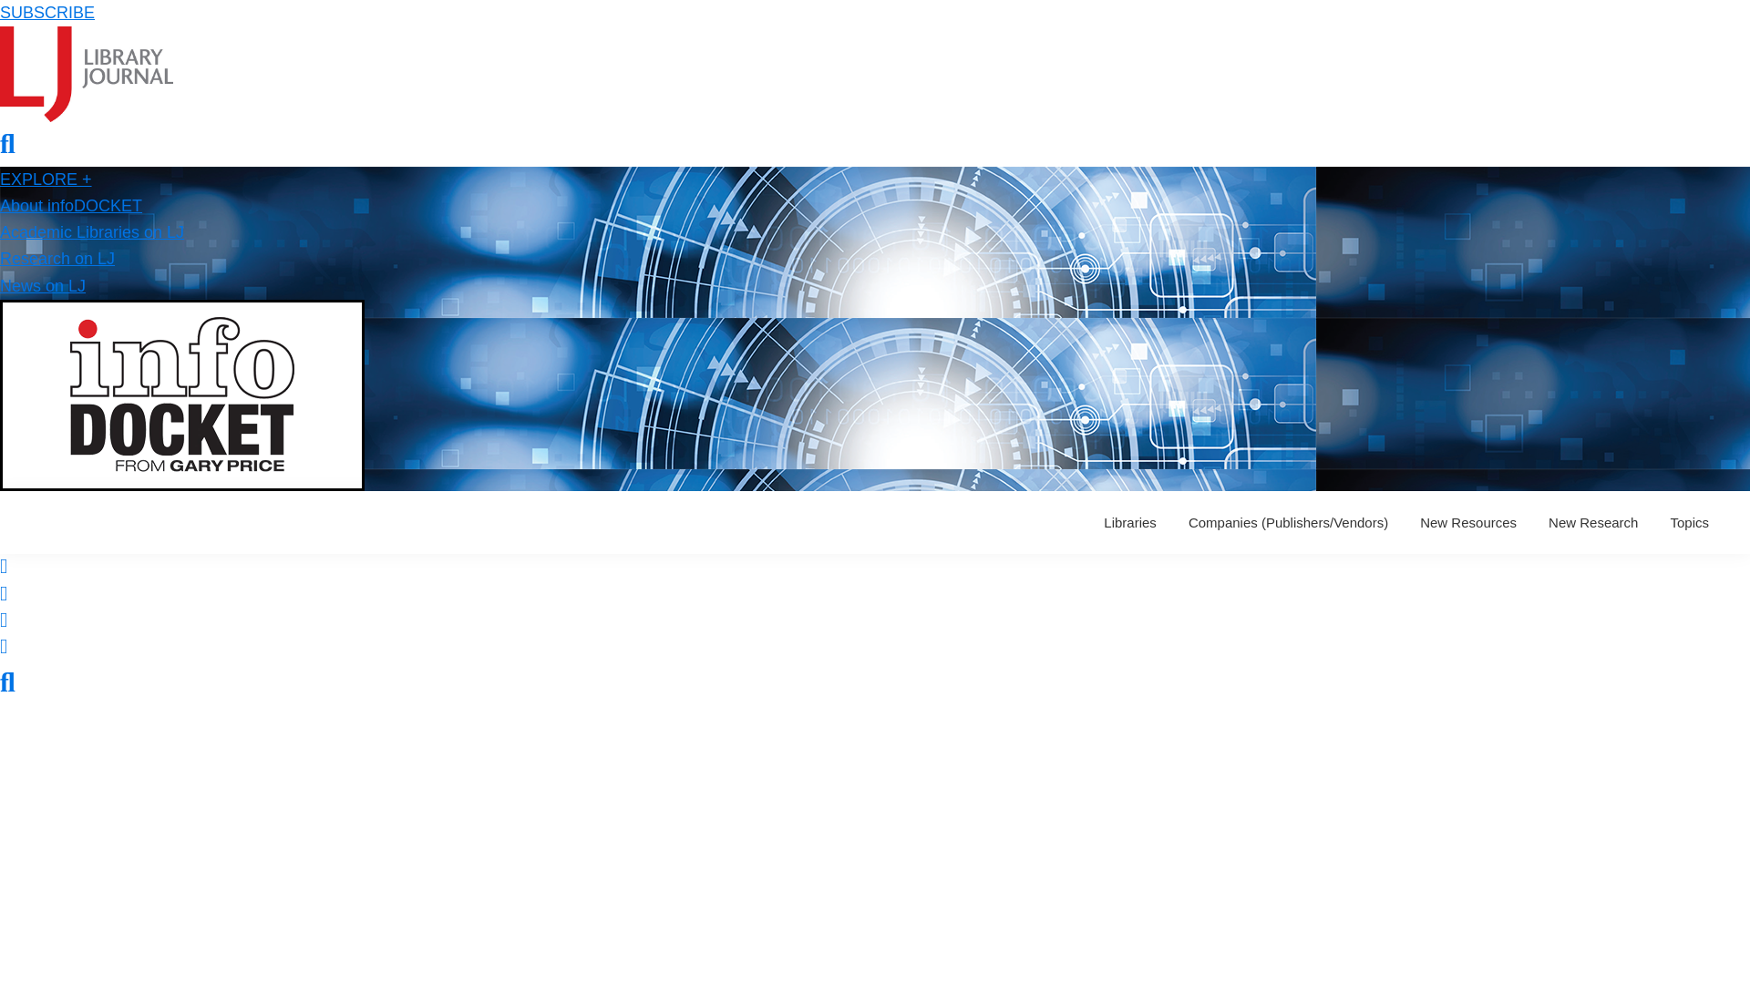 The image size is (1750, 984). Describe the element at coordinates (47, 13) in the screenshot. I see `SUBSCRIBE` at that location.